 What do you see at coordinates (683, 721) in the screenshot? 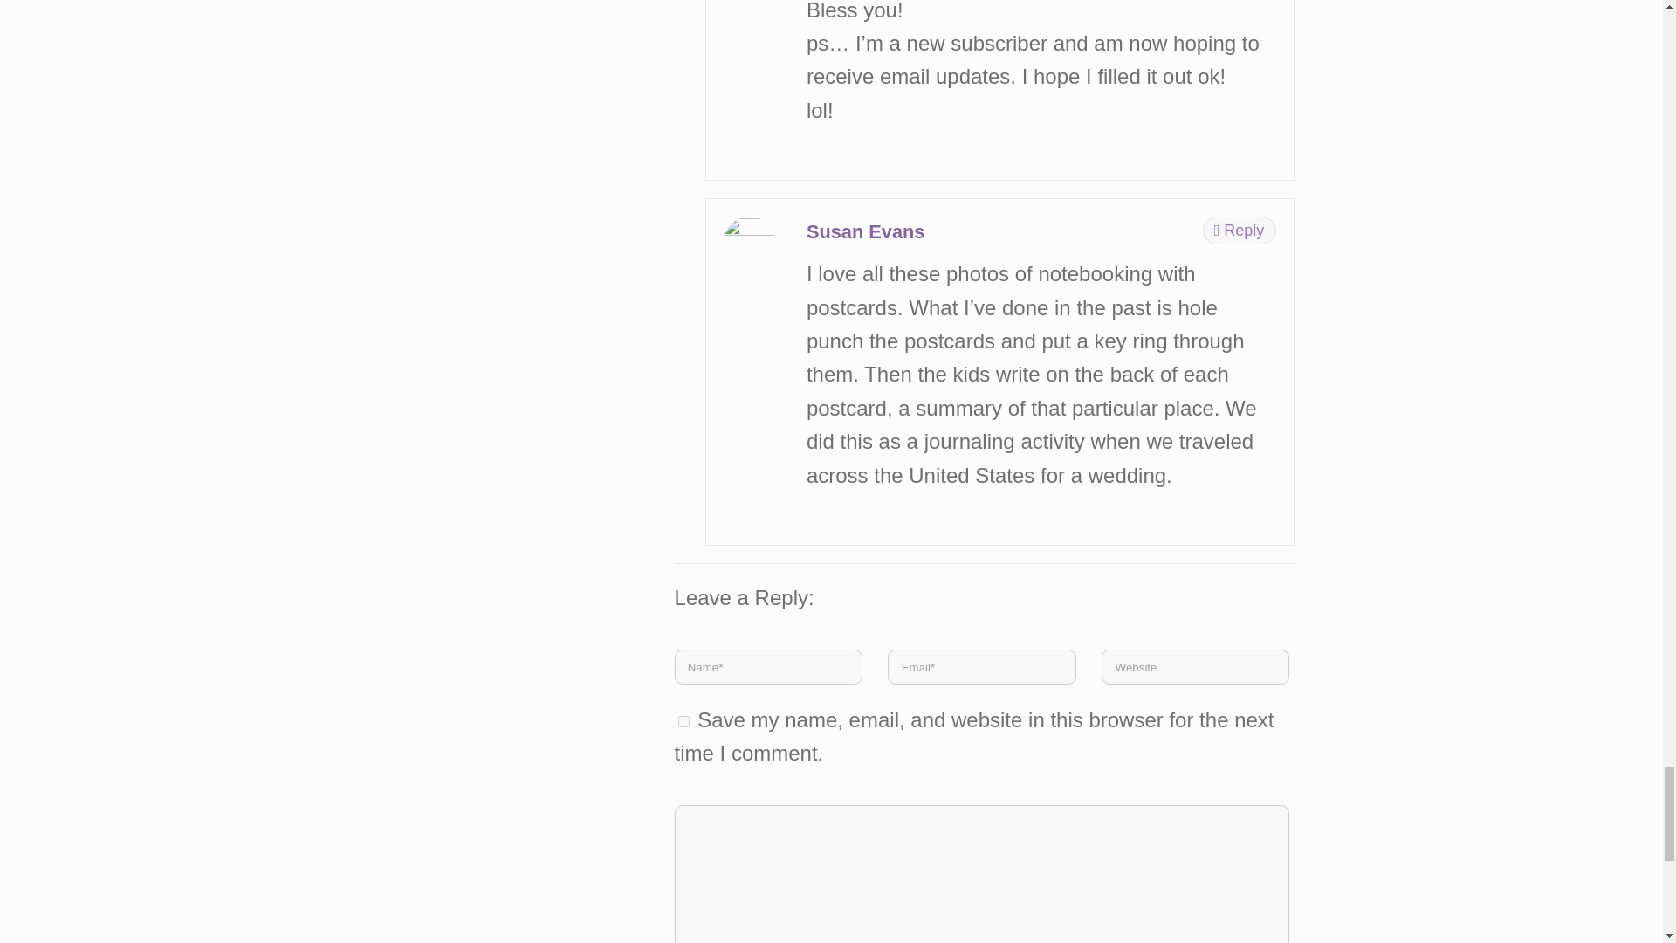
I see `yes` at bounding box center [683, 721].